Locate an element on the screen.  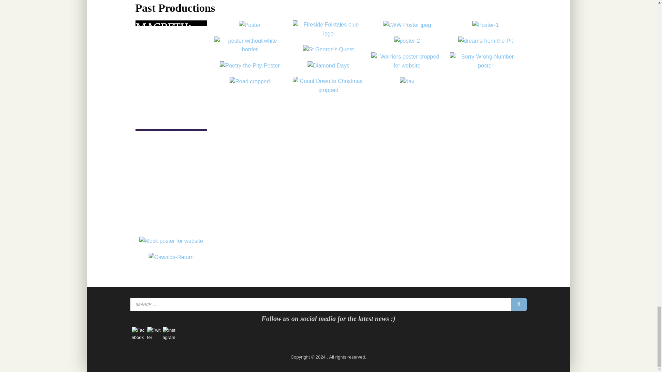
poster without white border is located at coordinates (250, 45).